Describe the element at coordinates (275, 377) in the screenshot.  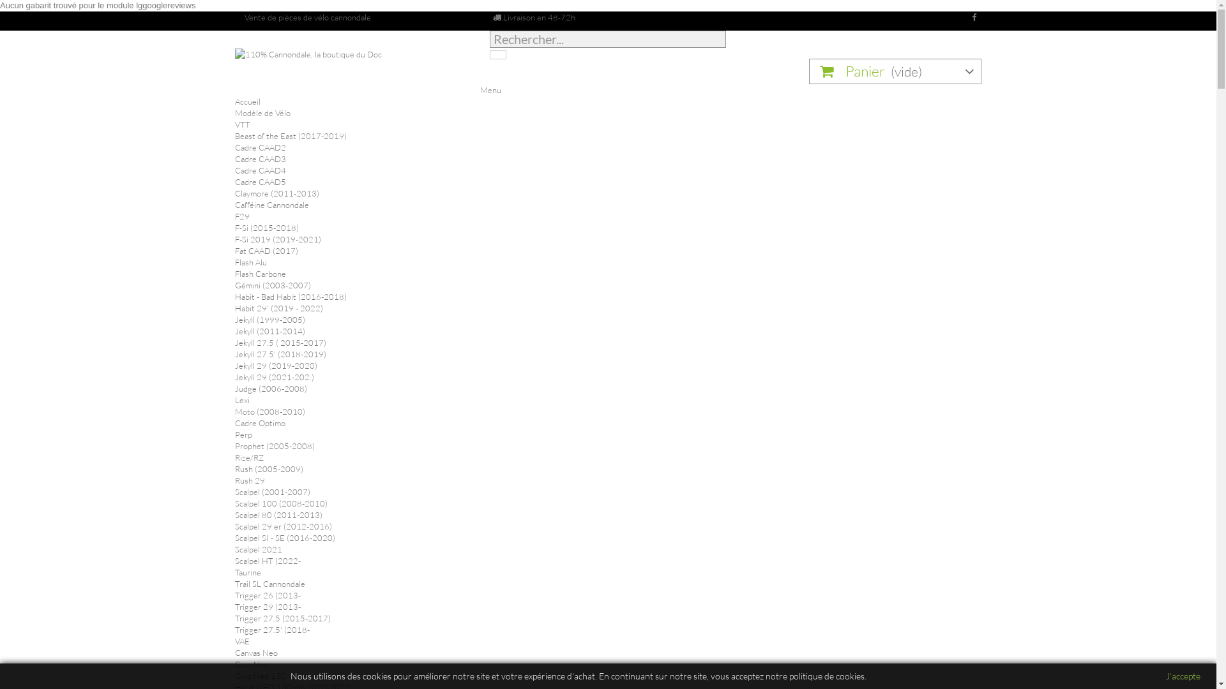
I see `Jekyll 29 (2021-202.)` at that location.